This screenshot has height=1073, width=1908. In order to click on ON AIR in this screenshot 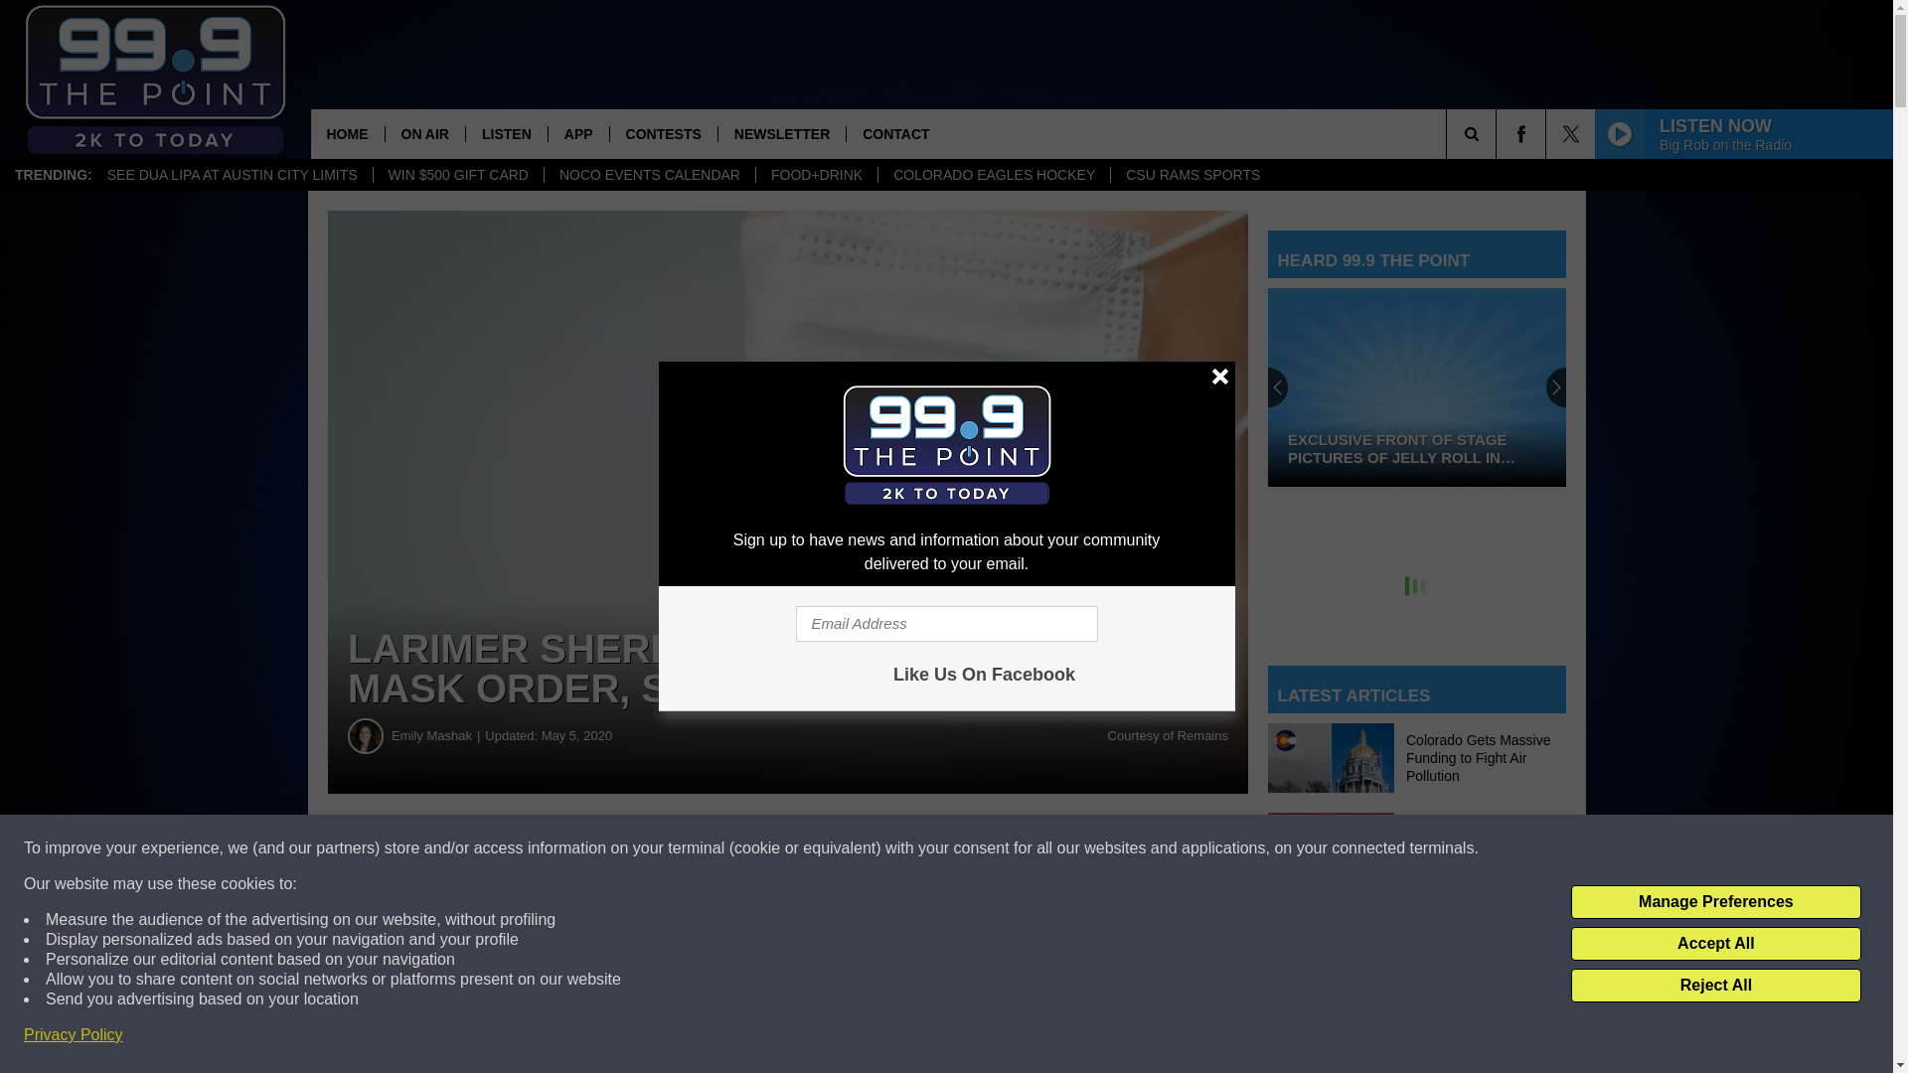, I will do `click(423, 133)`.